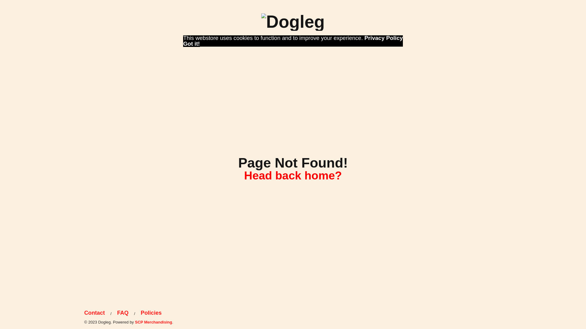 The width and height of the screenshot is (586, 329). What do you see at coordinates (384, 38) in the screenshot?
I see `Privacy Policy` at bounding box center [384, 38].